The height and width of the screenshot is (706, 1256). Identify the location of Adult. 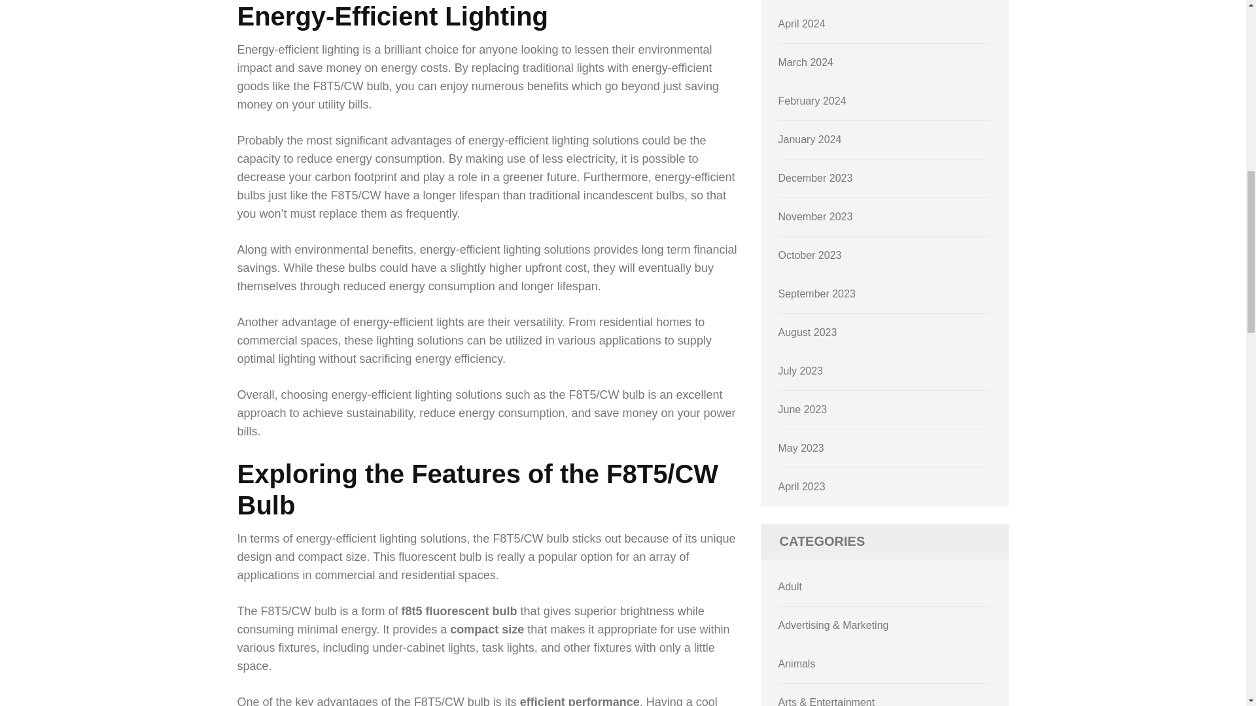
(790, 586).